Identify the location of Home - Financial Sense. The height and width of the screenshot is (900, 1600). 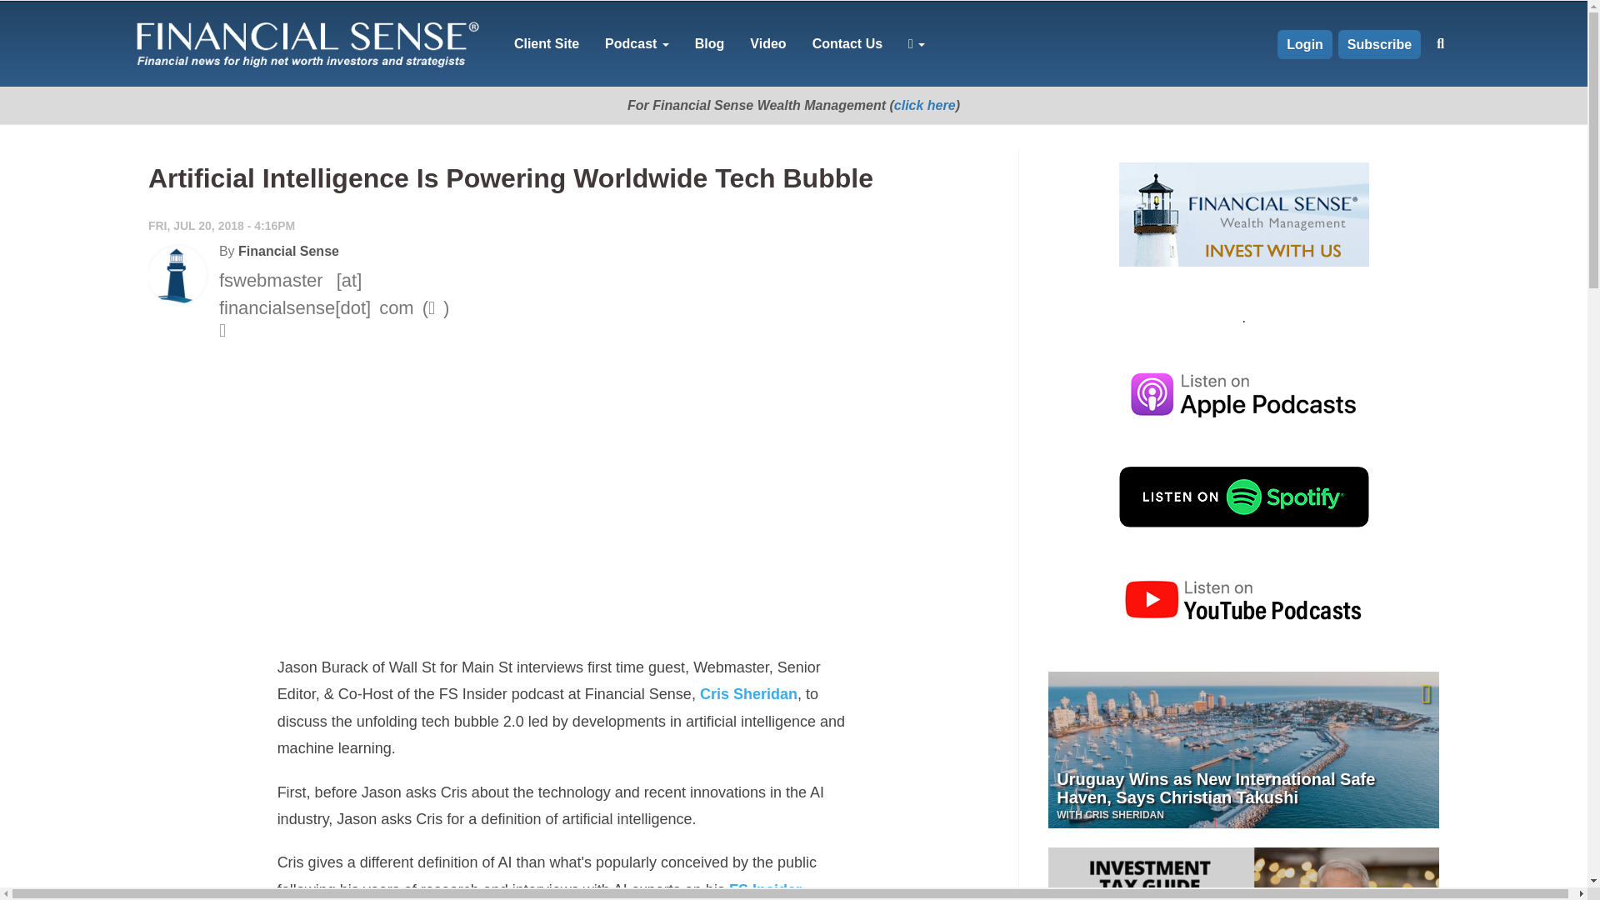
(306, 43).